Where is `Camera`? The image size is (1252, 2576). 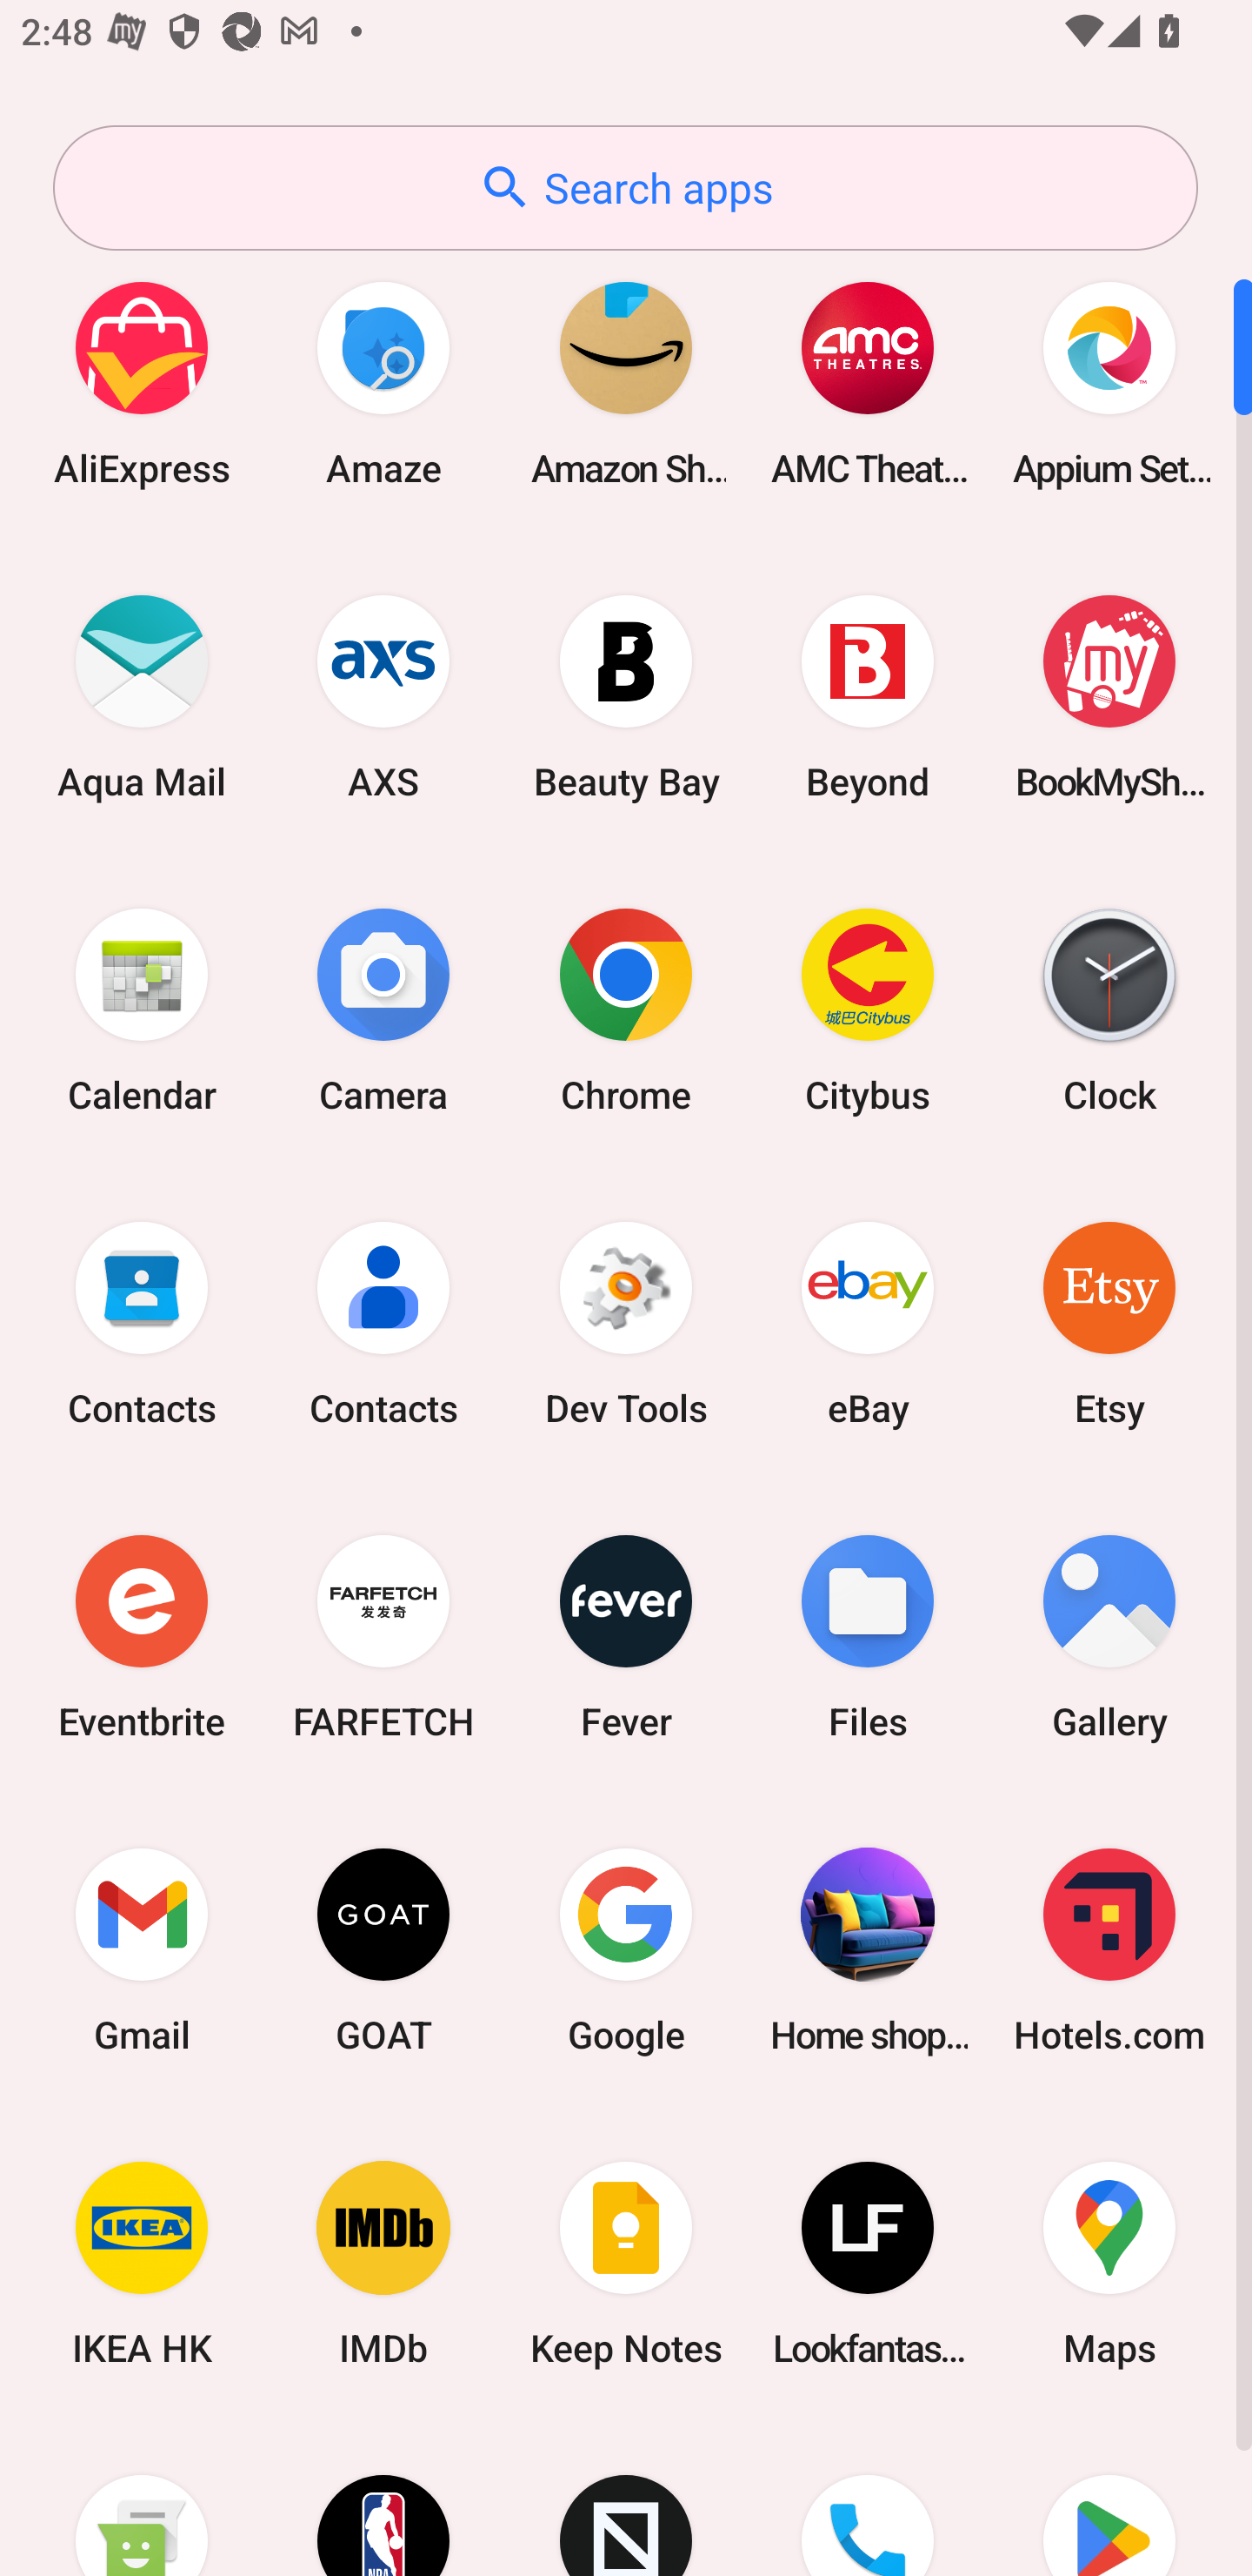
Camera is located at coordinates (383, 1010).